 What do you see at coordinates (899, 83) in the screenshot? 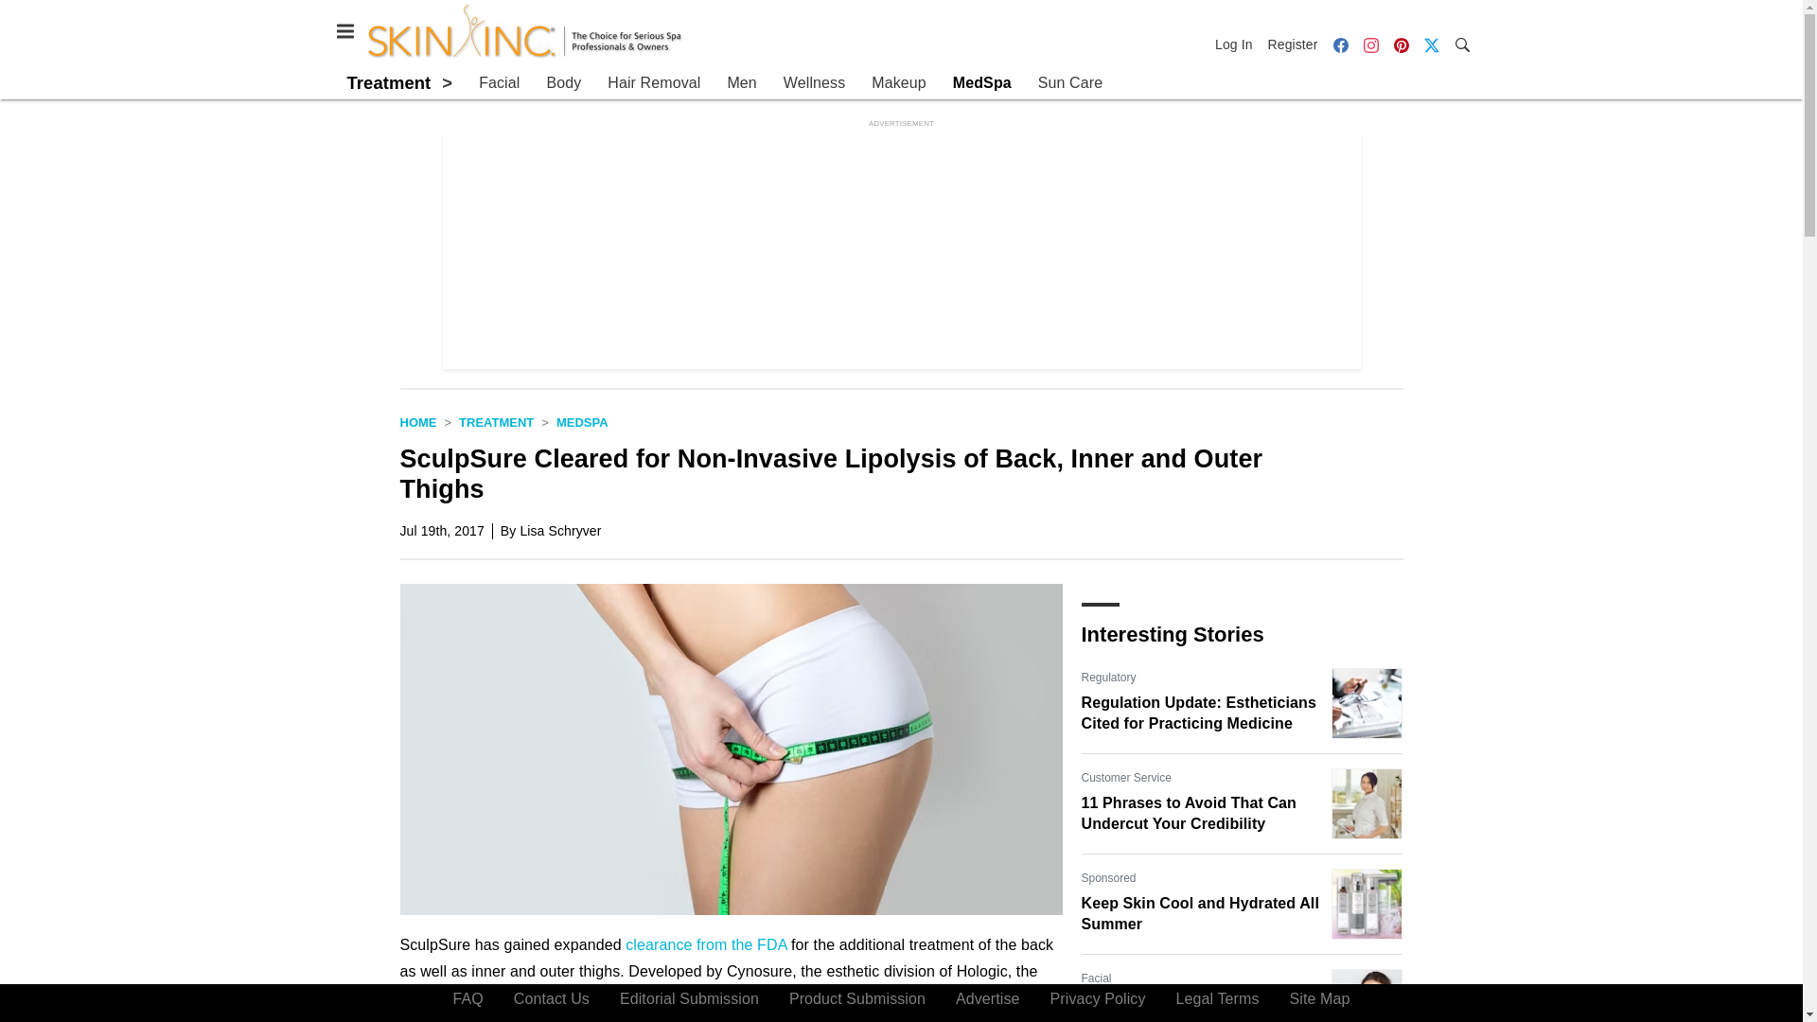
I see `Makeup` at bounding box center [899, 83].